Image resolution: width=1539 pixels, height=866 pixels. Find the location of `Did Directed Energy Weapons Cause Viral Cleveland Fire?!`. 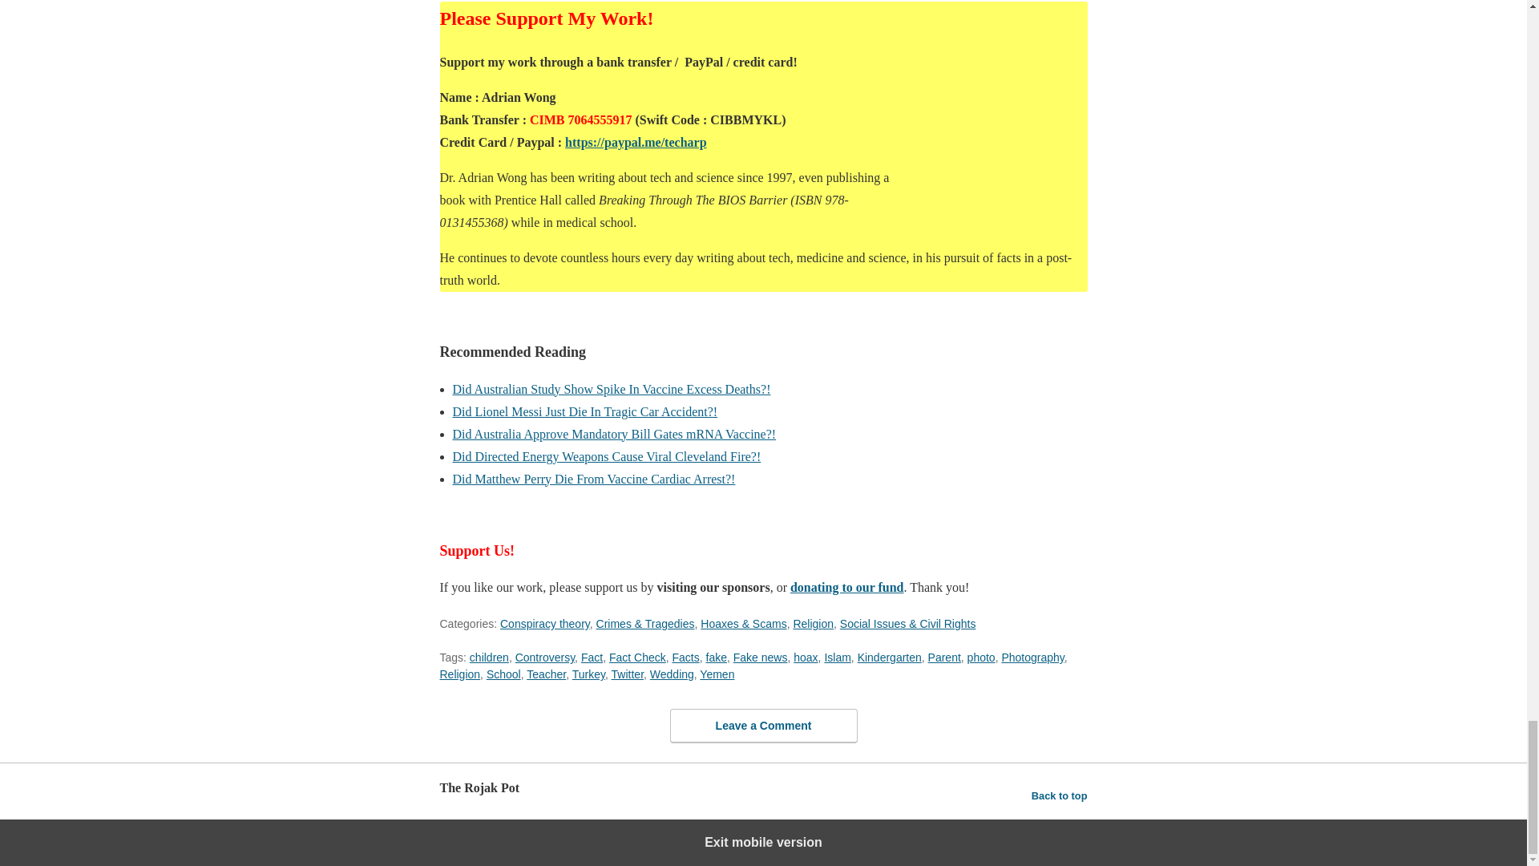

Did Directed Energy Weapons Cause Viral Cleveland Fire?! is located at coordinates (606, 455).